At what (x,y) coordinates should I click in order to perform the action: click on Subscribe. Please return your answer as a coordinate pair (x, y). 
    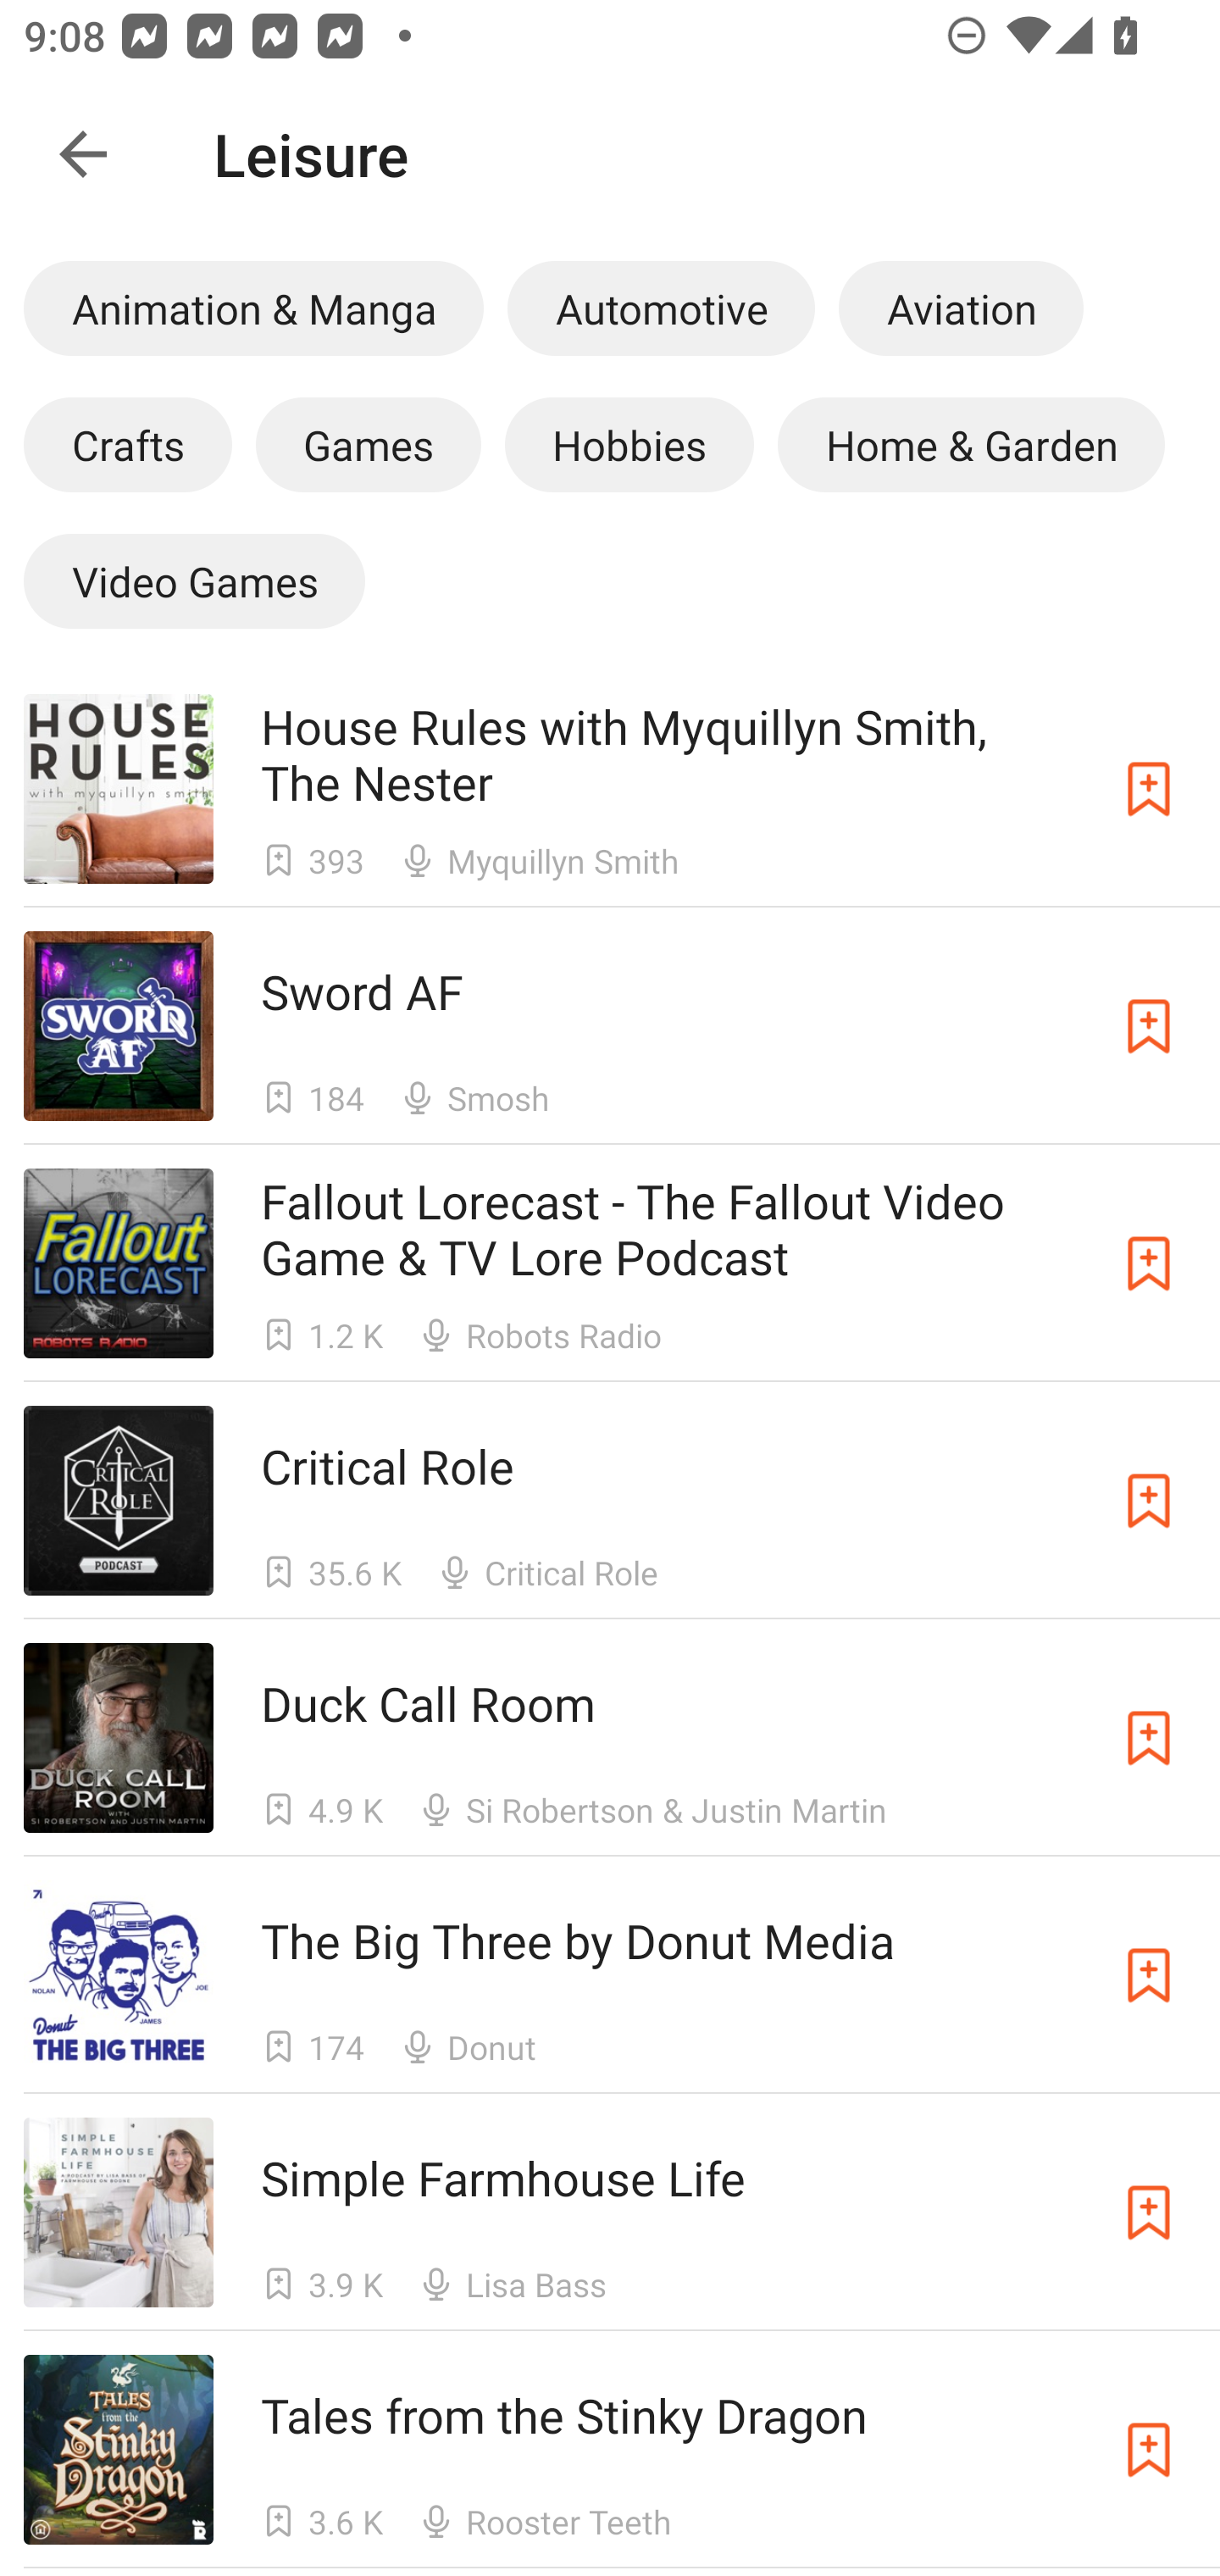
    Looking at the image, I should click on (1149, 1026).